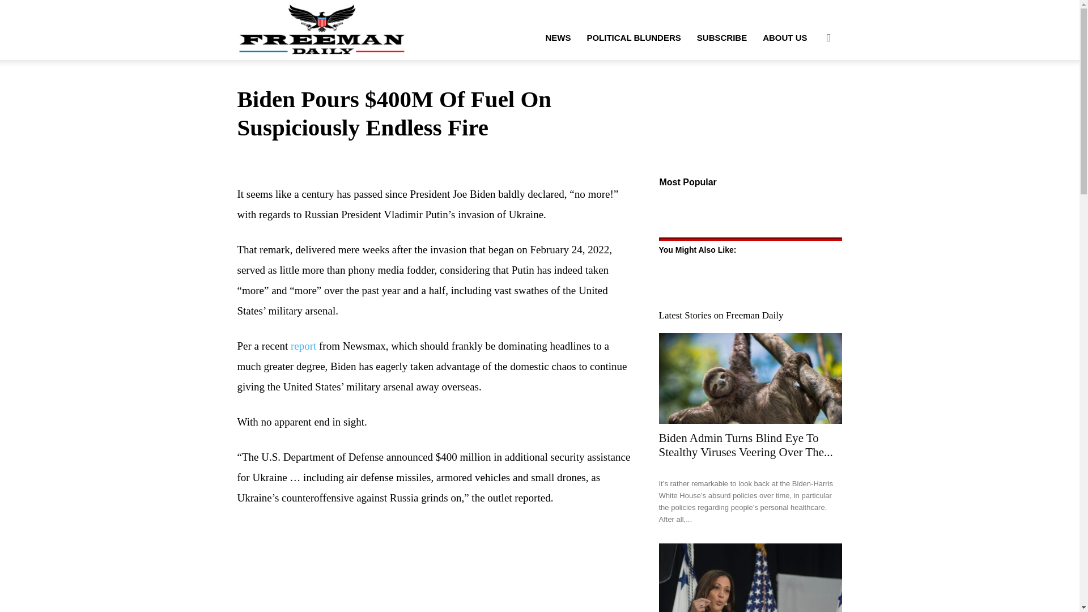 The width and height of the screenshot is (1088, 612). I want to click on Freeman Daily, so click(322, 29).